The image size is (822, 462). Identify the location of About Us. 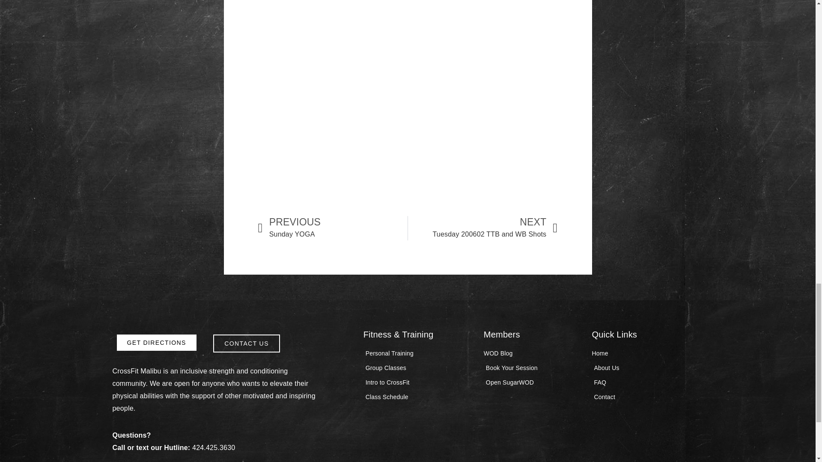
(533, 382).